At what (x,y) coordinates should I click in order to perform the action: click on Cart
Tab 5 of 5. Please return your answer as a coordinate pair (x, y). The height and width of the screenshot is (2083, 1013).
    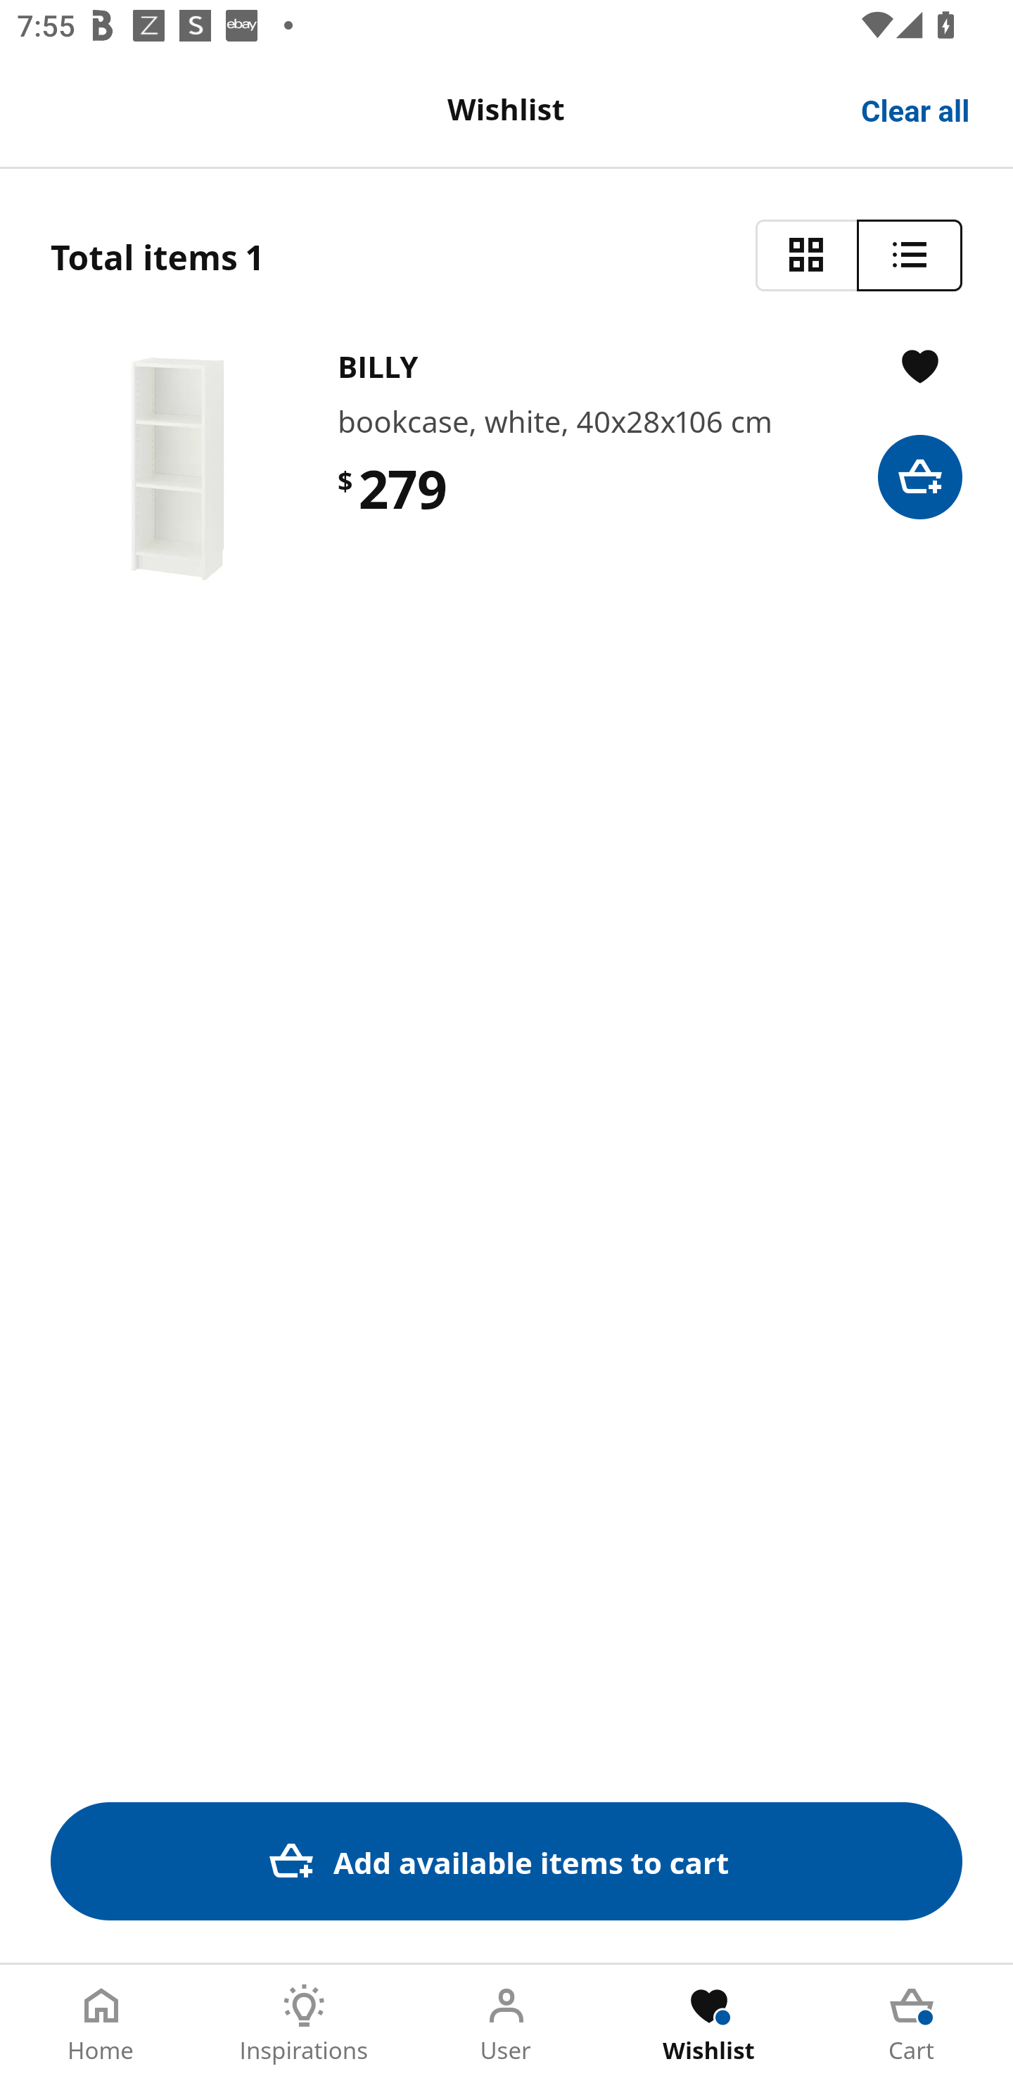
    Looking at the image, I should click on (912, 2024).